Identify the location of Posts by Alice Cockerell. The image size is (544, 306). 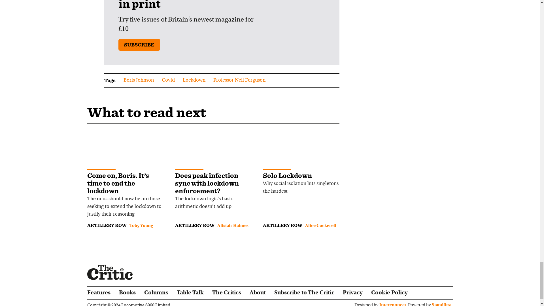
(320, 226).